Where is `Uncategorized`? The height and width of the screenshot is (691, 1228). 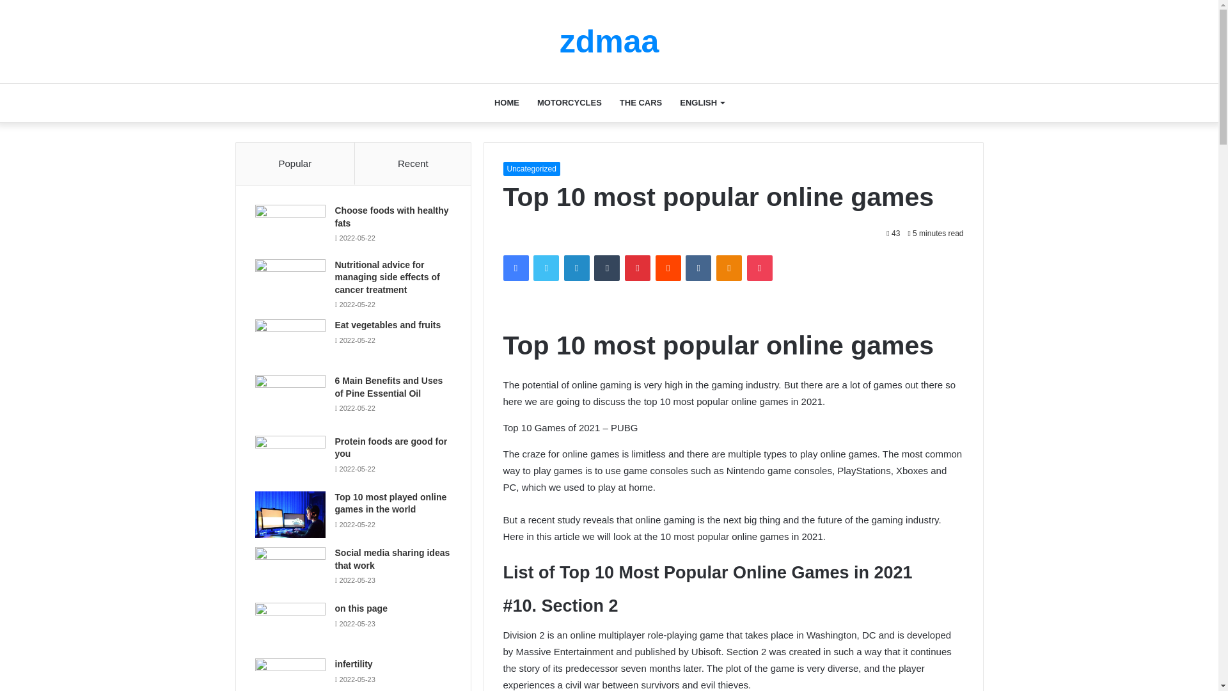 Uncategorized is located at coordinates (531, 169).